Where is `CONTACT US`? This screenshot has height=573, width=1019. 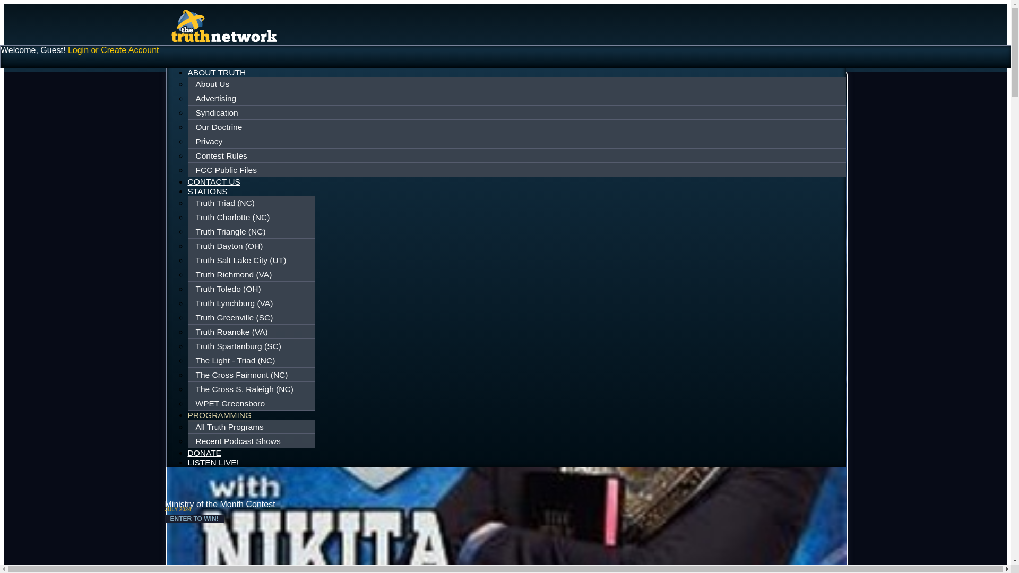 CONTACT US is located at coordinates (214, 181).